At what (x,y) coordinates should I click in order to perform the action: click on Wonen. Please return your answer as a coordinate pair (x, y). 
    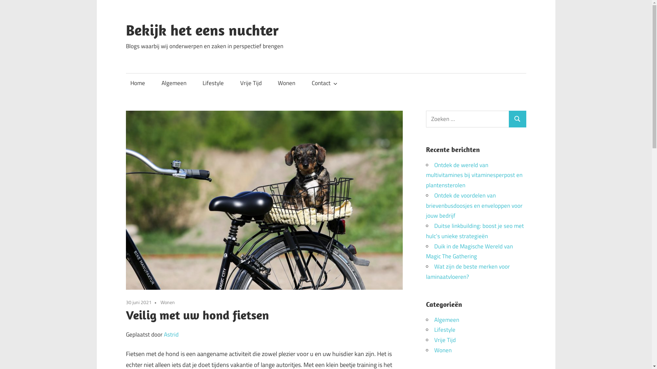
    Looking at the image, I should click on (287, 83).